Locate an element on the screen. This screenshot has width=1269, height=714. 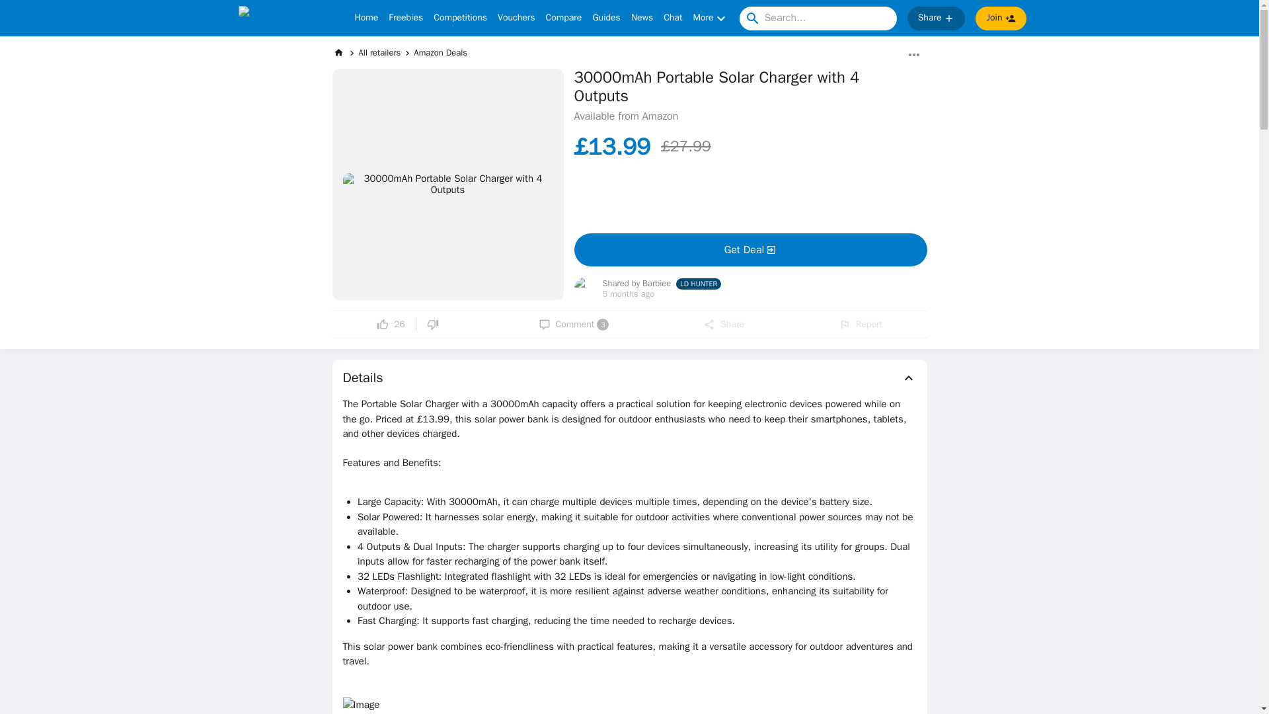
Get Deal is located at coordinates (750, 250).